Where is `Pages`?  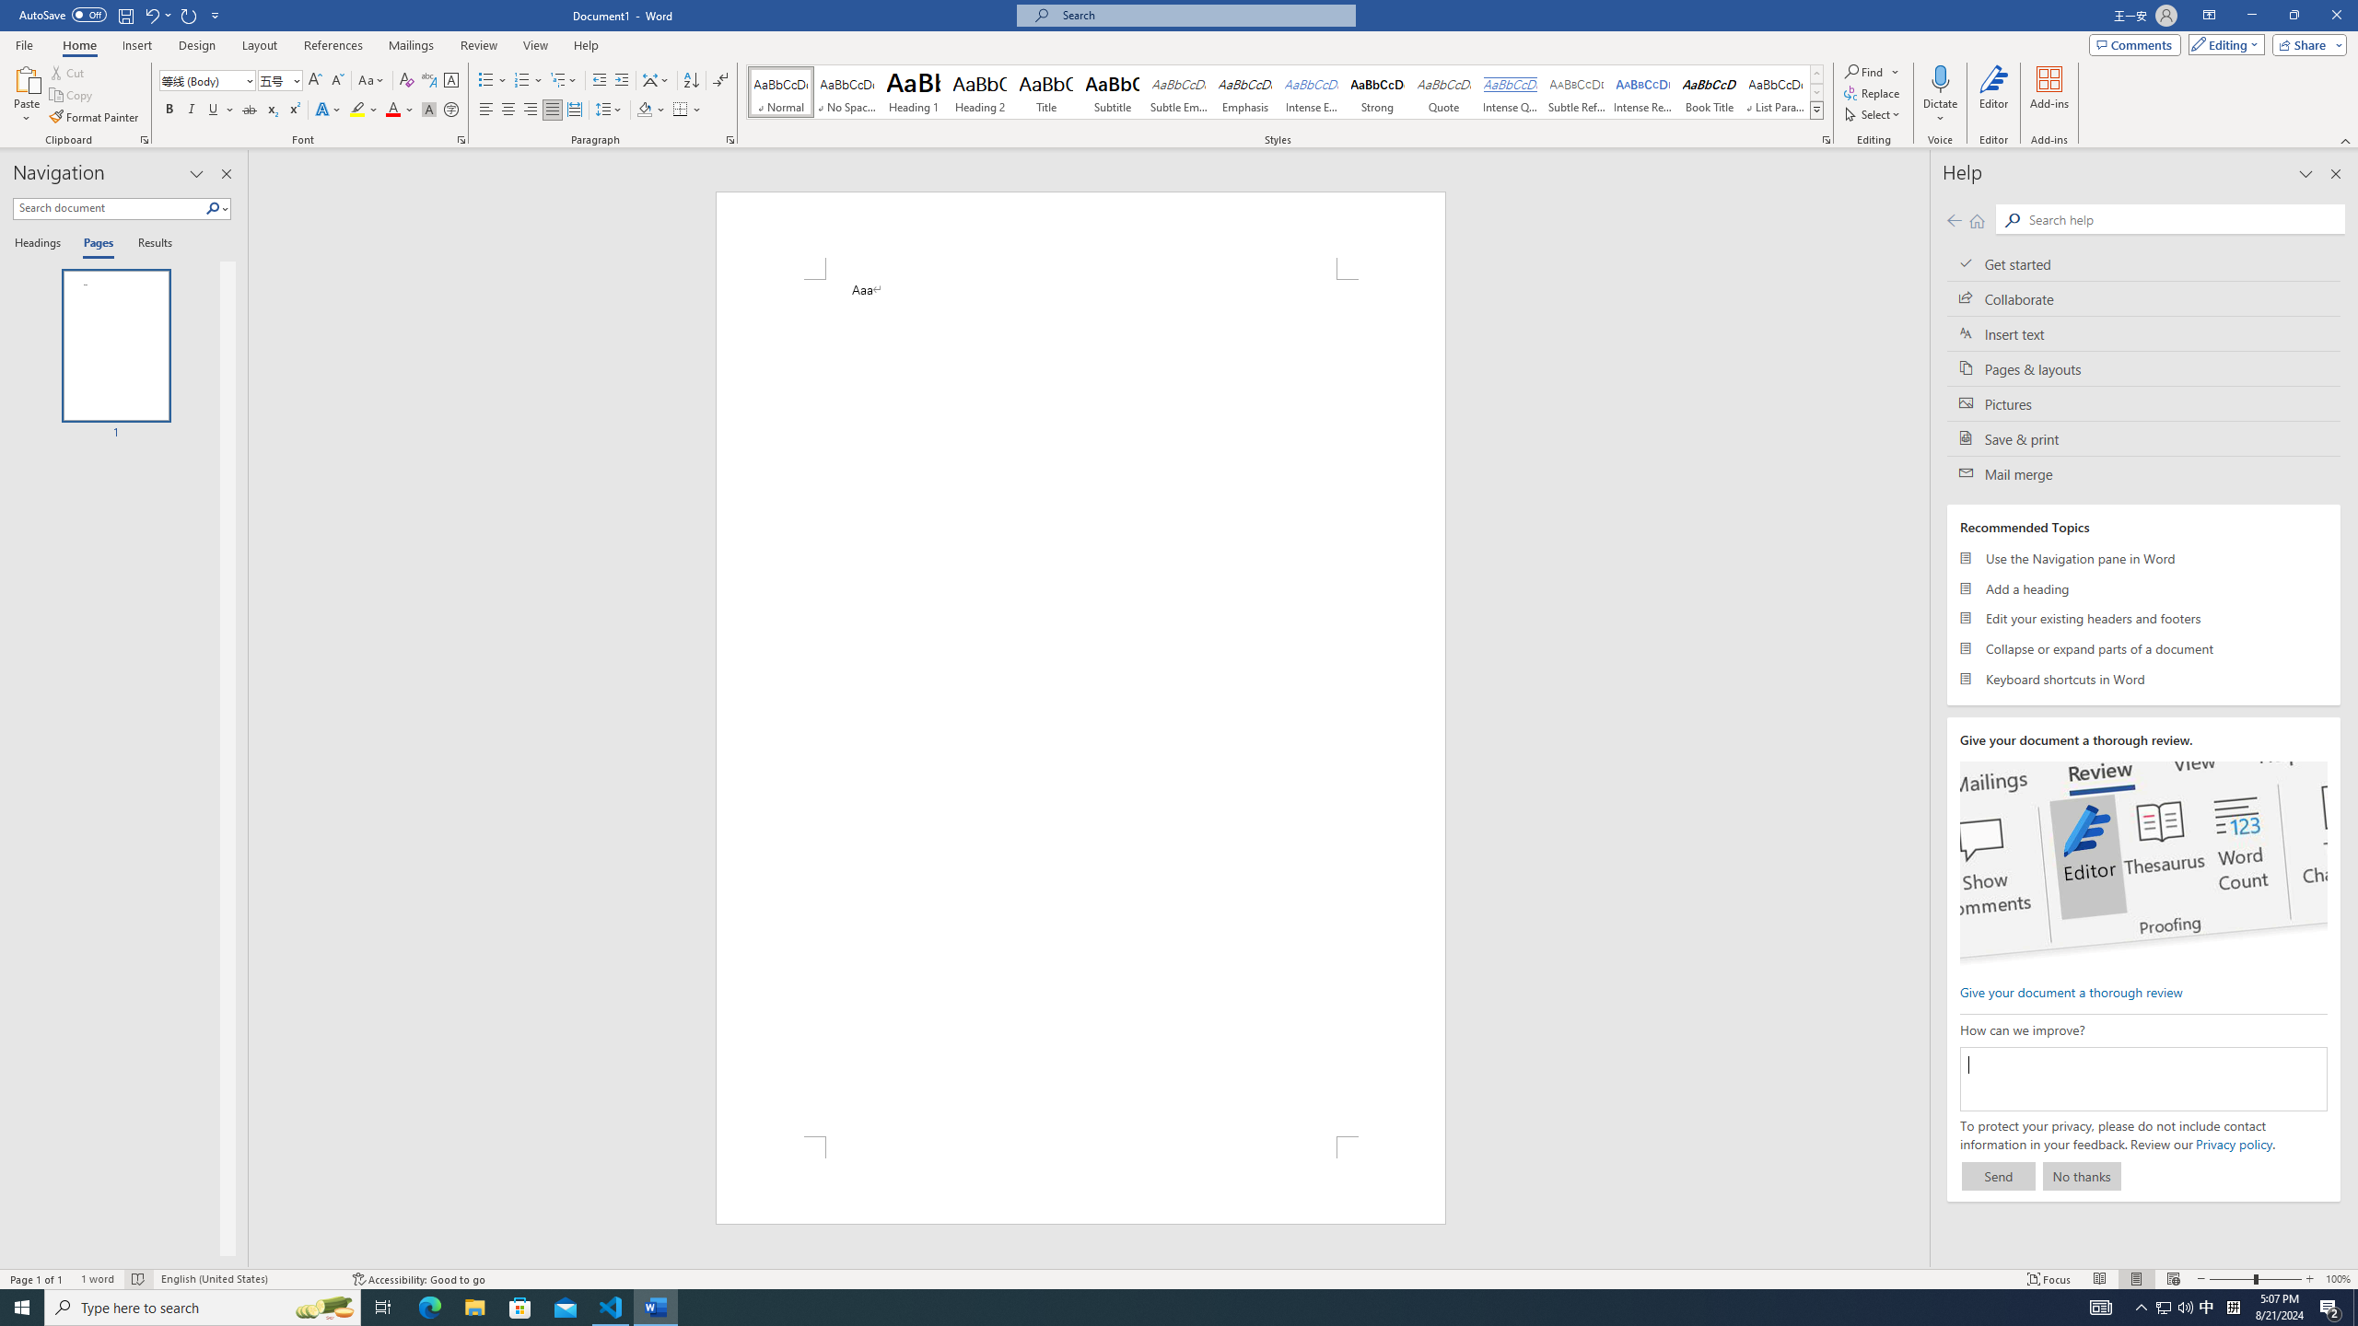 Pages is located at coordinates (96, 244).